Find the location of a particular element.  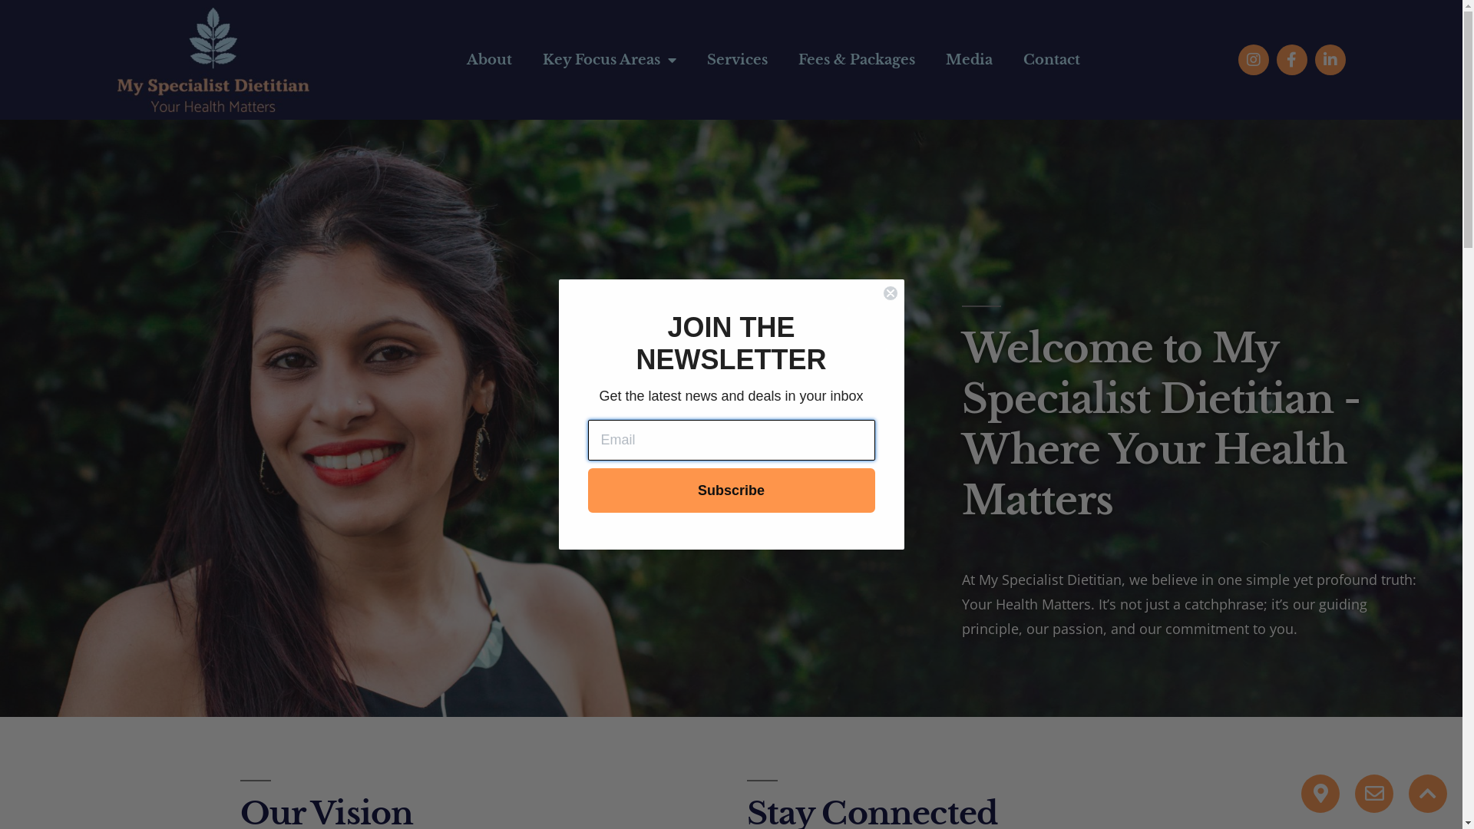

Services is located at coordinates (737, 60).